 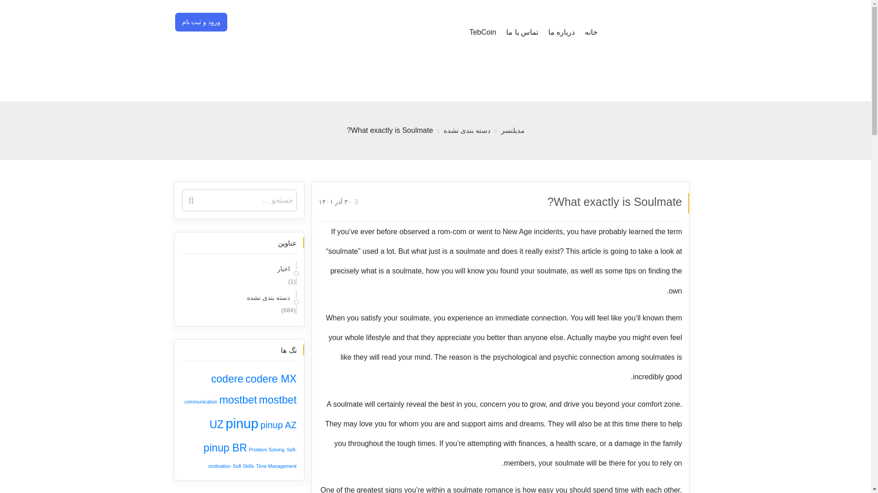 What do you see at coordinates (238, 399) in the screenshot?
I see `mostbet` at bounding box center [238, 399].